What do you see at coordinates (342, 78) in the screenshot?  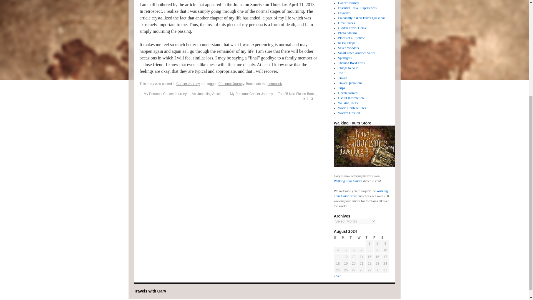 I see `Travel` at bounding box center [342, 78].